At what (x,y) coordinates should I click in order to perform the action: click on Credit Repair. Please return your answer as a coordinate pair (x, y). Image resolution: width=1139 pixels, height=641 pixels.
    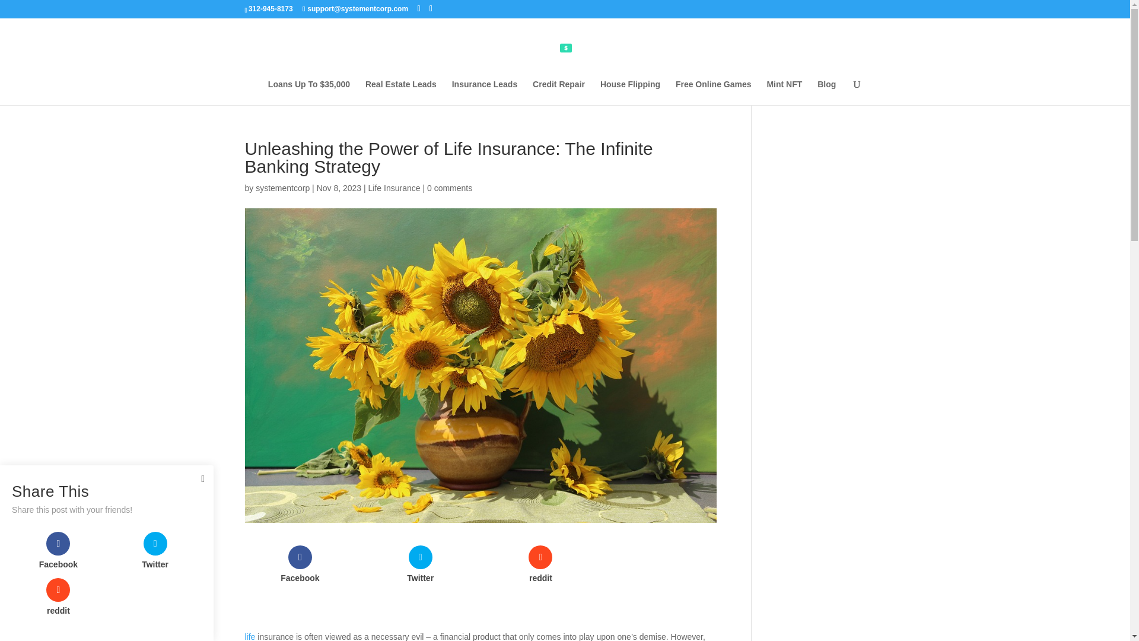
    Looking at the image, I should click on (559, 93).